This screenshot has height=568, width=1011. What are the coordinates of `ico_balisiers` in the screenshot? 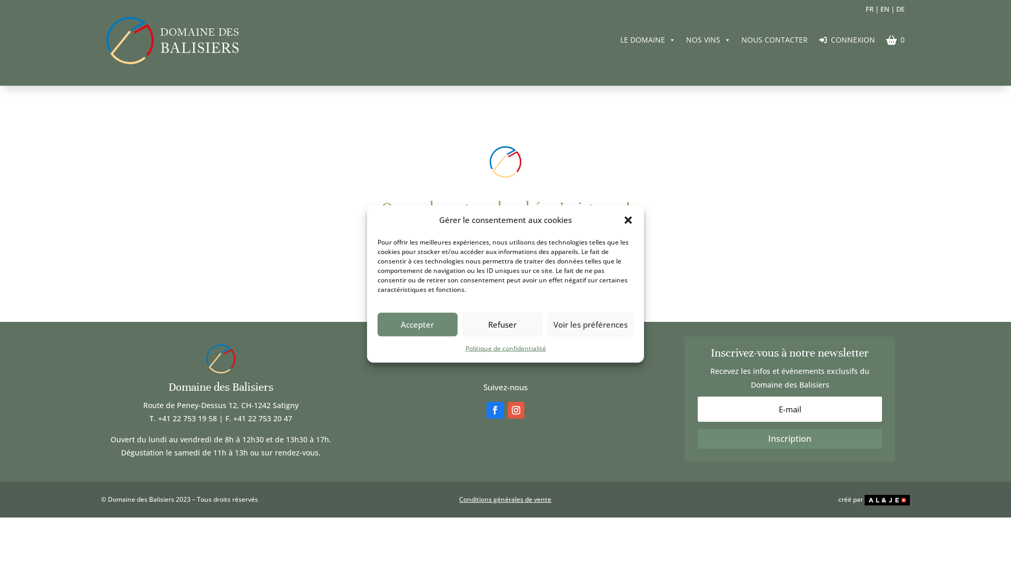 It's located at (506, 162).